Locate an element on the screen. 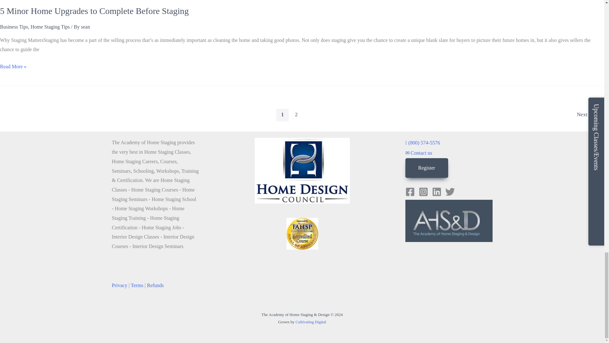 Image resolution: width=609 pixels, height=343 pixels. View all posts by sean is located at coordinates (85, 27).